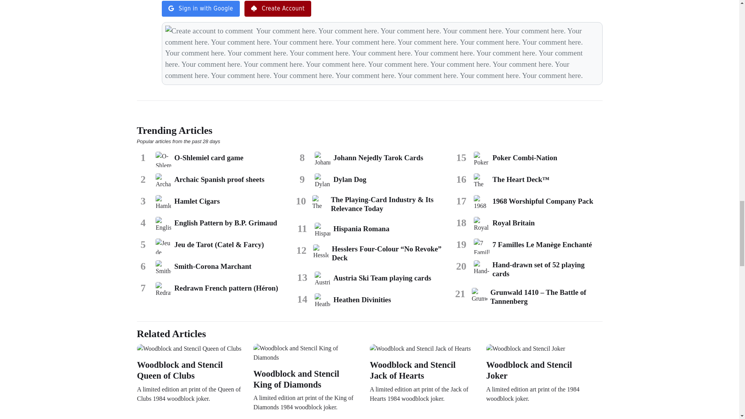 This screenshot has height=419, width=745. I want to click on Archaic Spanish proof sheets, so click(163, 181).